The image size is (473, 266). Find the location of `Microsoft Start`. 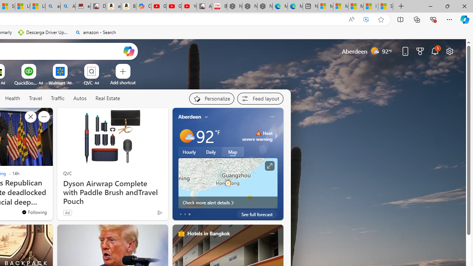

Microsoft Start is located at coordinates (356, 7).